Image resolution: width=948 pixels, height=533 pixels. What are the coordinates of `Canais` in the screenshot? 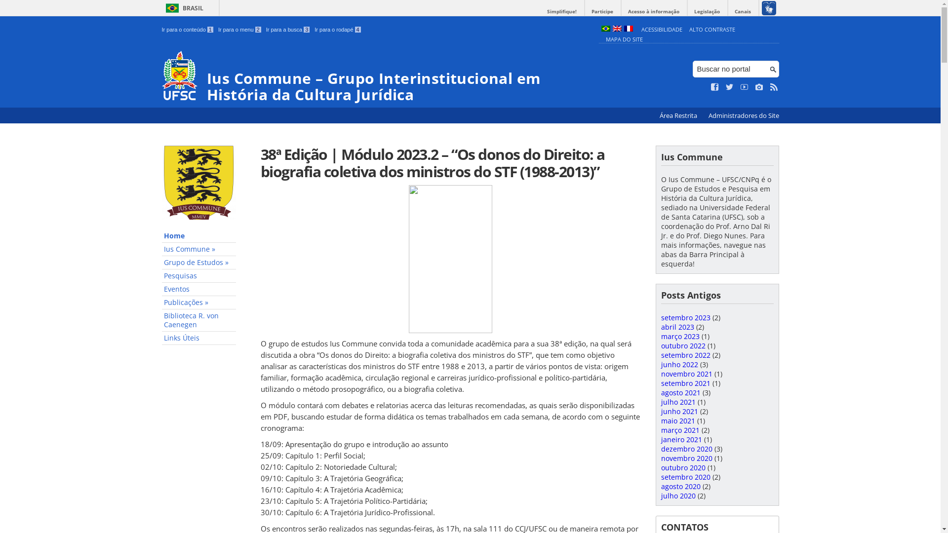 It's located at (743, 12).